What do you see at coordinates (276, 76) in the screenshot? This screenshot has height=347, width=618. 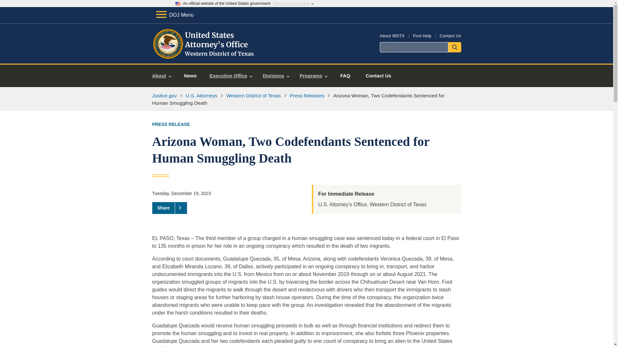 I see `Divisions` at bounding box center [276, 76].